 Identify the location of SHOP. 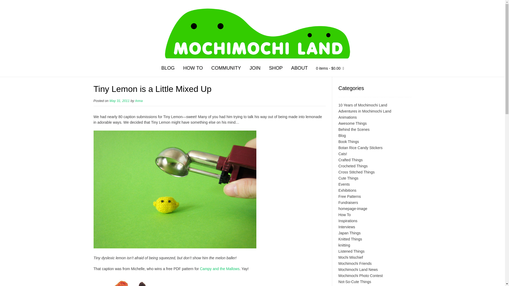
(276, 69).